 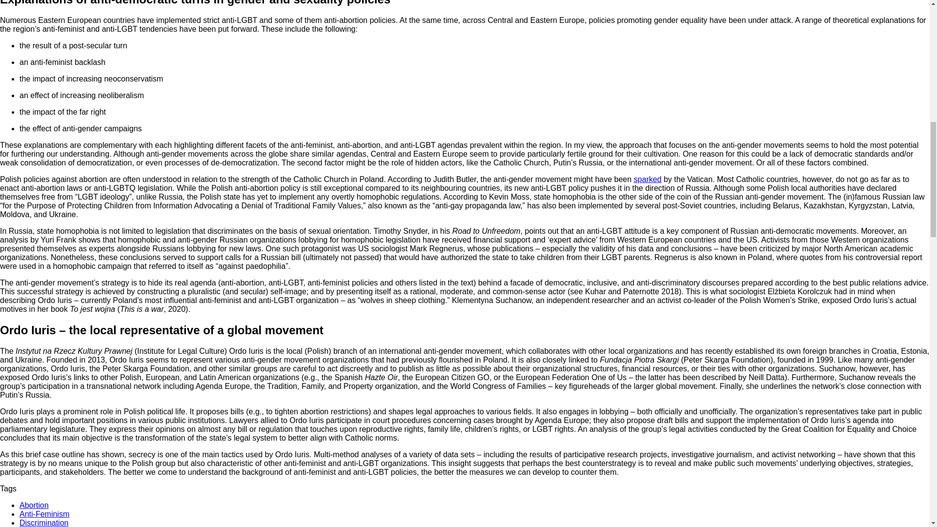 I want to click on Abortion, so click(x=34, y=506).